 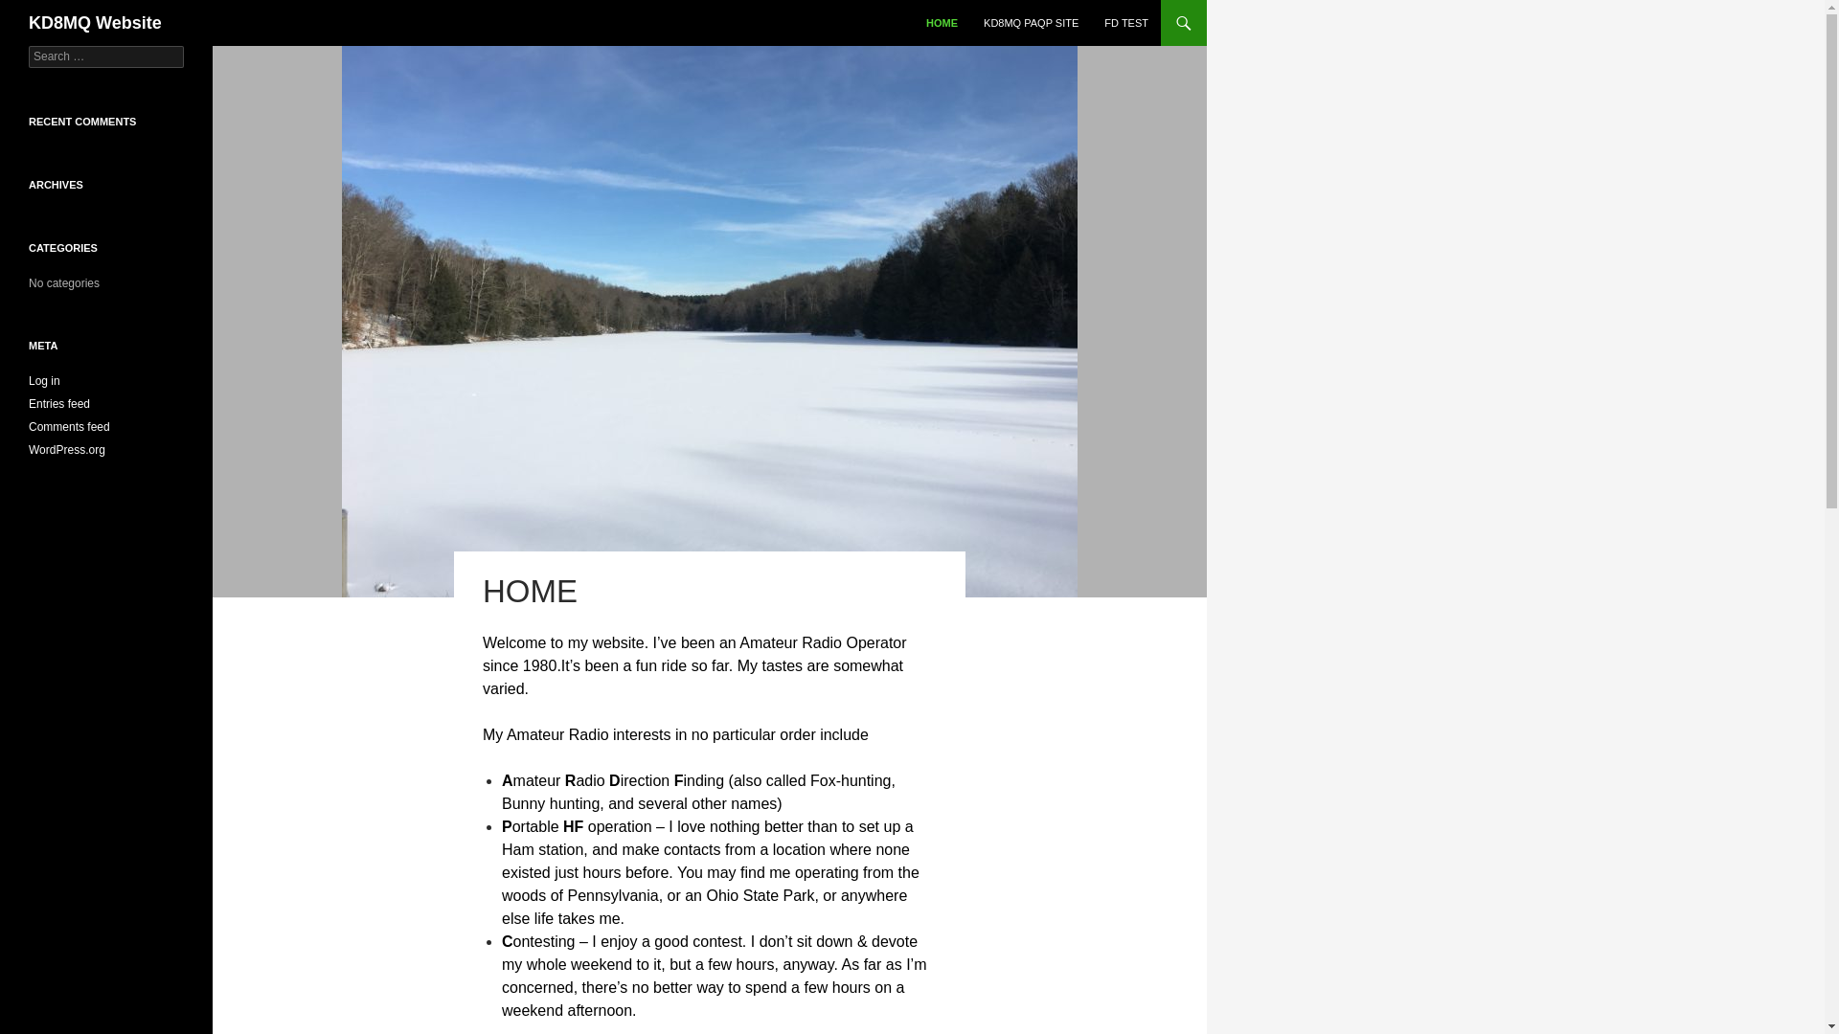 What do you see at coordinates (95, 23) in the screenshot?
I see `KD8MQ Website` at bounding box center [95, 23].